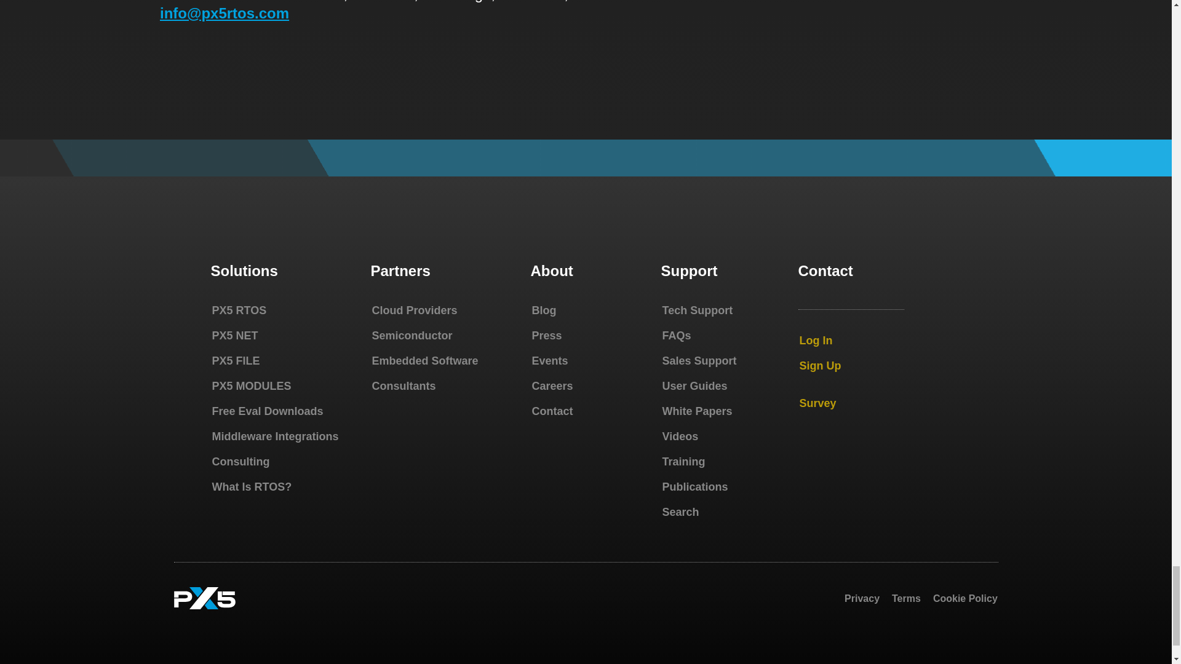 This screenshot has height=664, width=1181. What do you see at coordinates (251, 386) in the screenshot?
I see `PX5 MODULES` at bounding box center [251, 386].